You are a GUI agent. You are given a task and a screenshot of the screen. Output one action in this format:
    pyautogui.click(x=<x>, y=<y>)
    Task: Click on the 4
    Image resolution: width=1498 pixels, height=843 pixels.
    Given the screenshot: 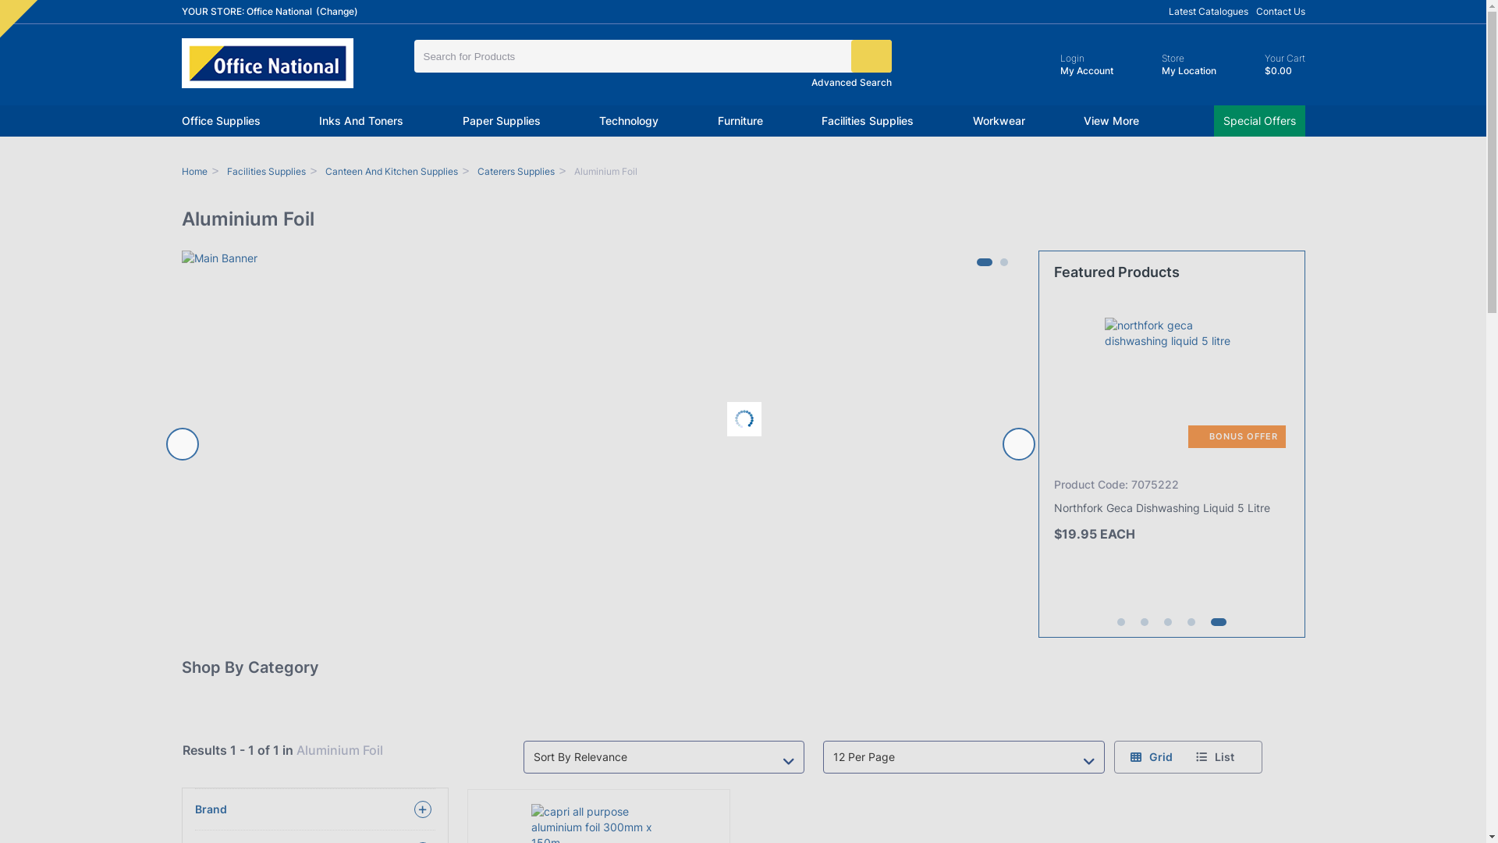 What is the action you would take?
    pyautogui.click(x=1191, y=622)
    